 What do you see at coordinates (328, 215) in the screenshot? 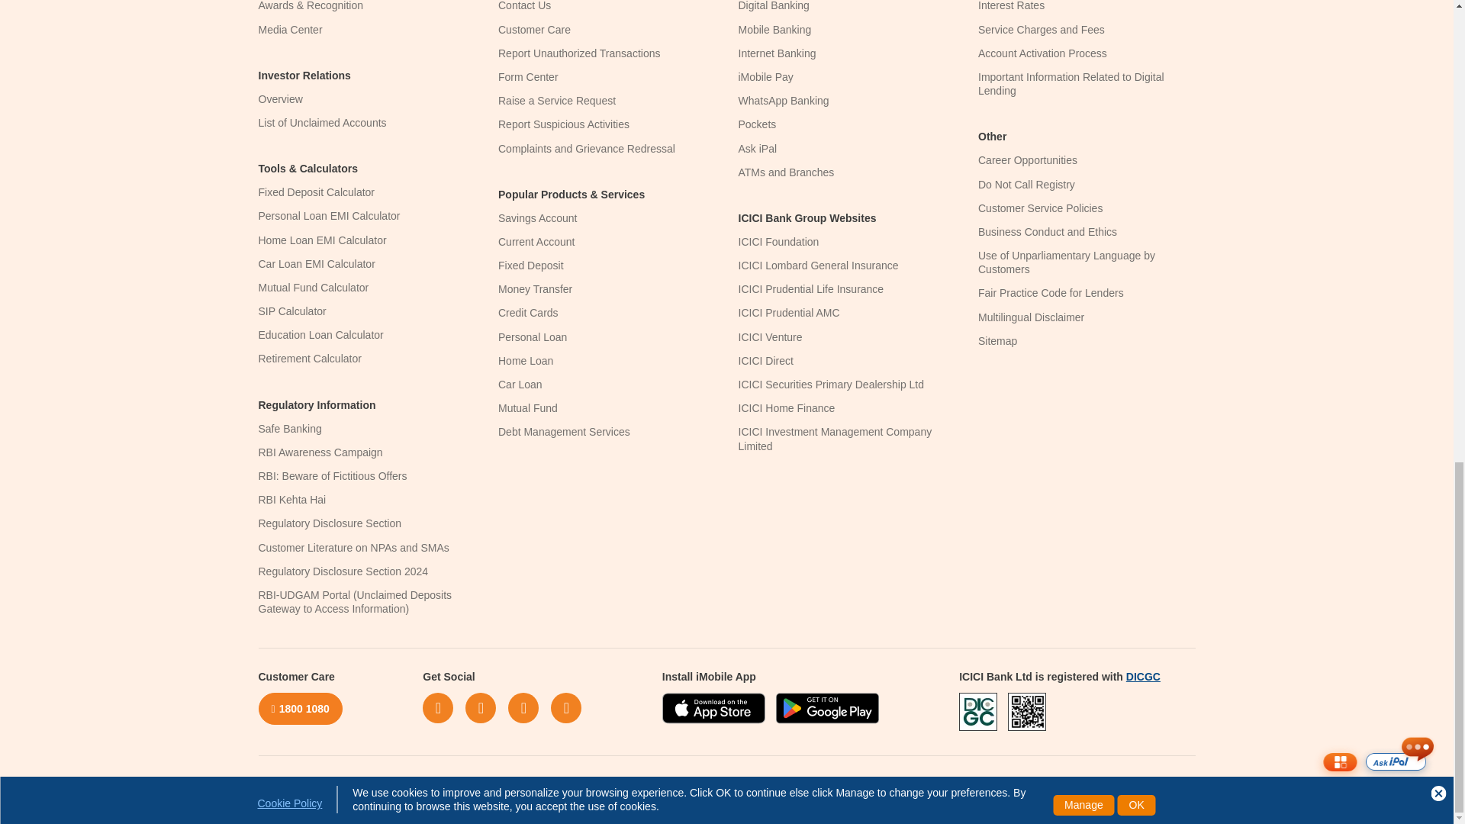
I see `Personal Loan EMI Calculator` at bounding box center [328, 215].